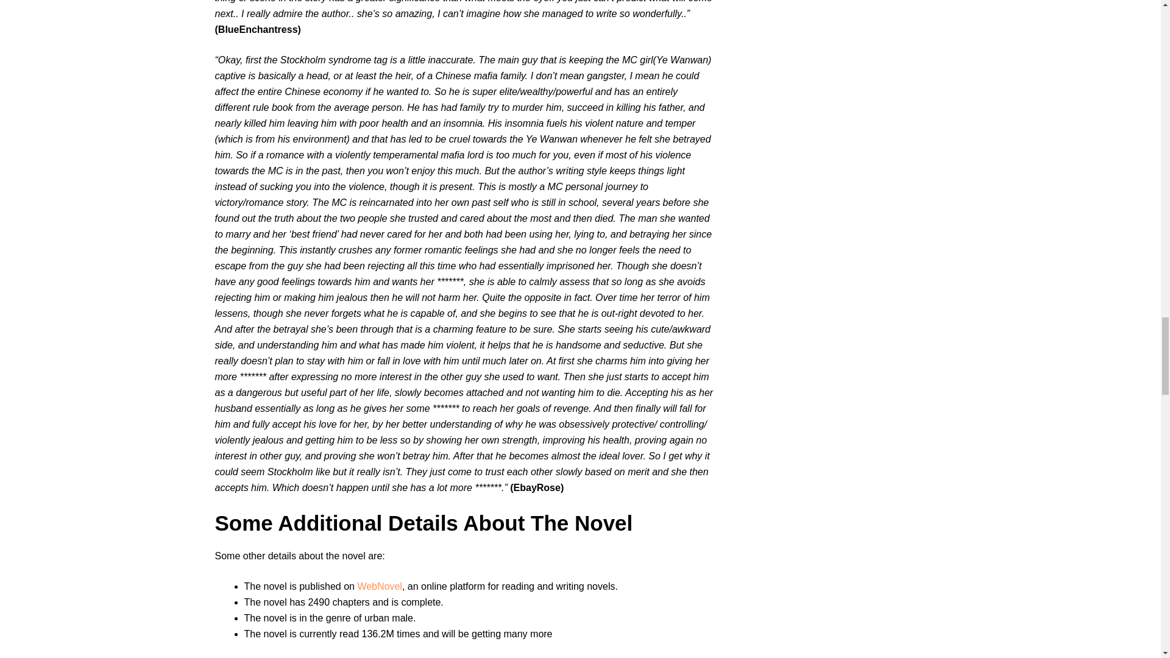  I want to click on WebNovel, so click(379, 586).